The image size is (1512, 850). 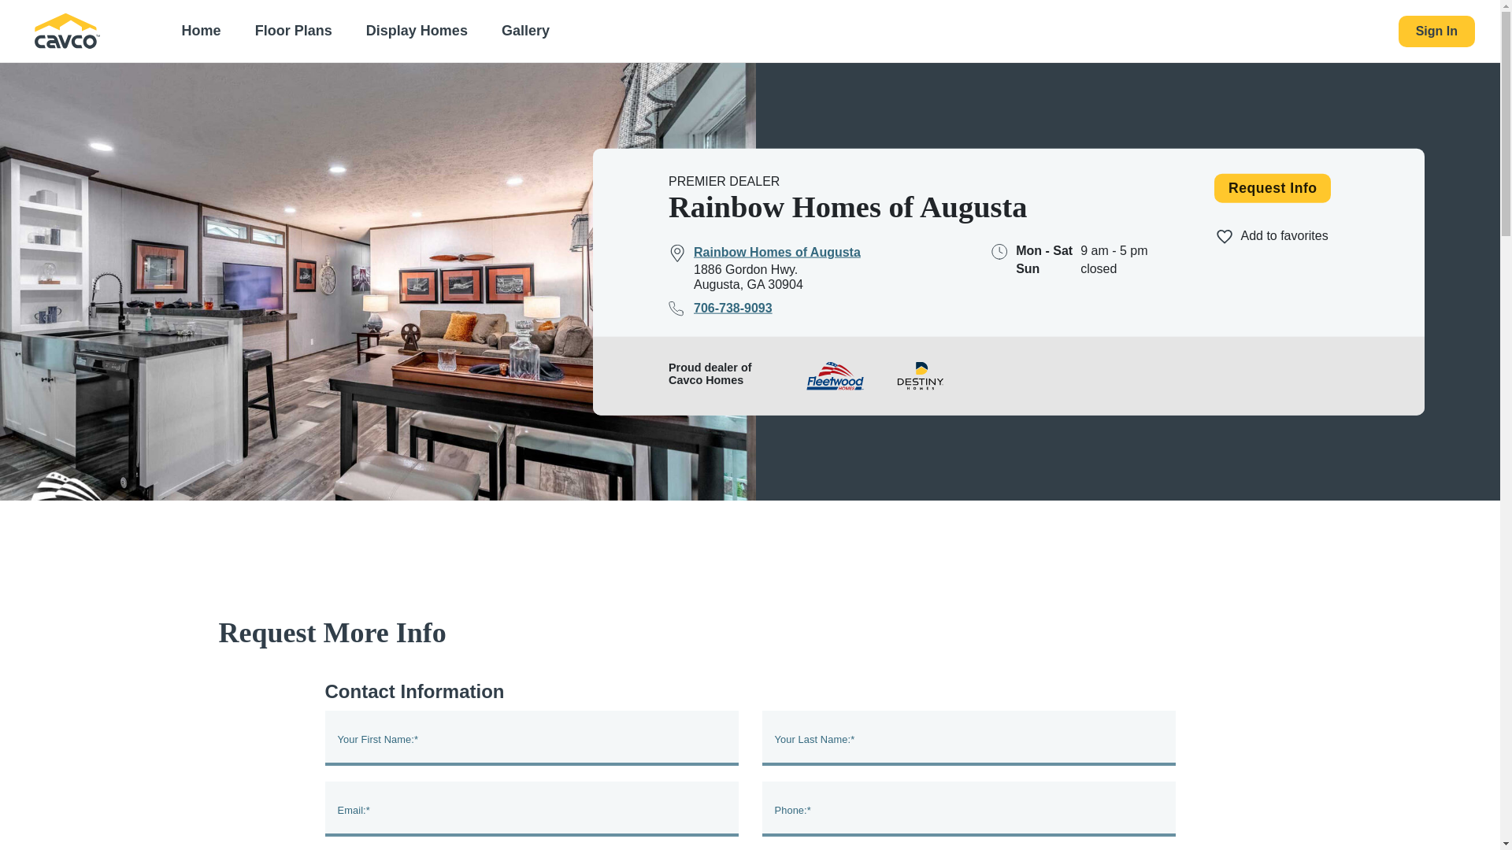 What do you see at coordinates (1272, 189) in the screenshot?
I see `Request Info` at bounding box center [1272, 189].